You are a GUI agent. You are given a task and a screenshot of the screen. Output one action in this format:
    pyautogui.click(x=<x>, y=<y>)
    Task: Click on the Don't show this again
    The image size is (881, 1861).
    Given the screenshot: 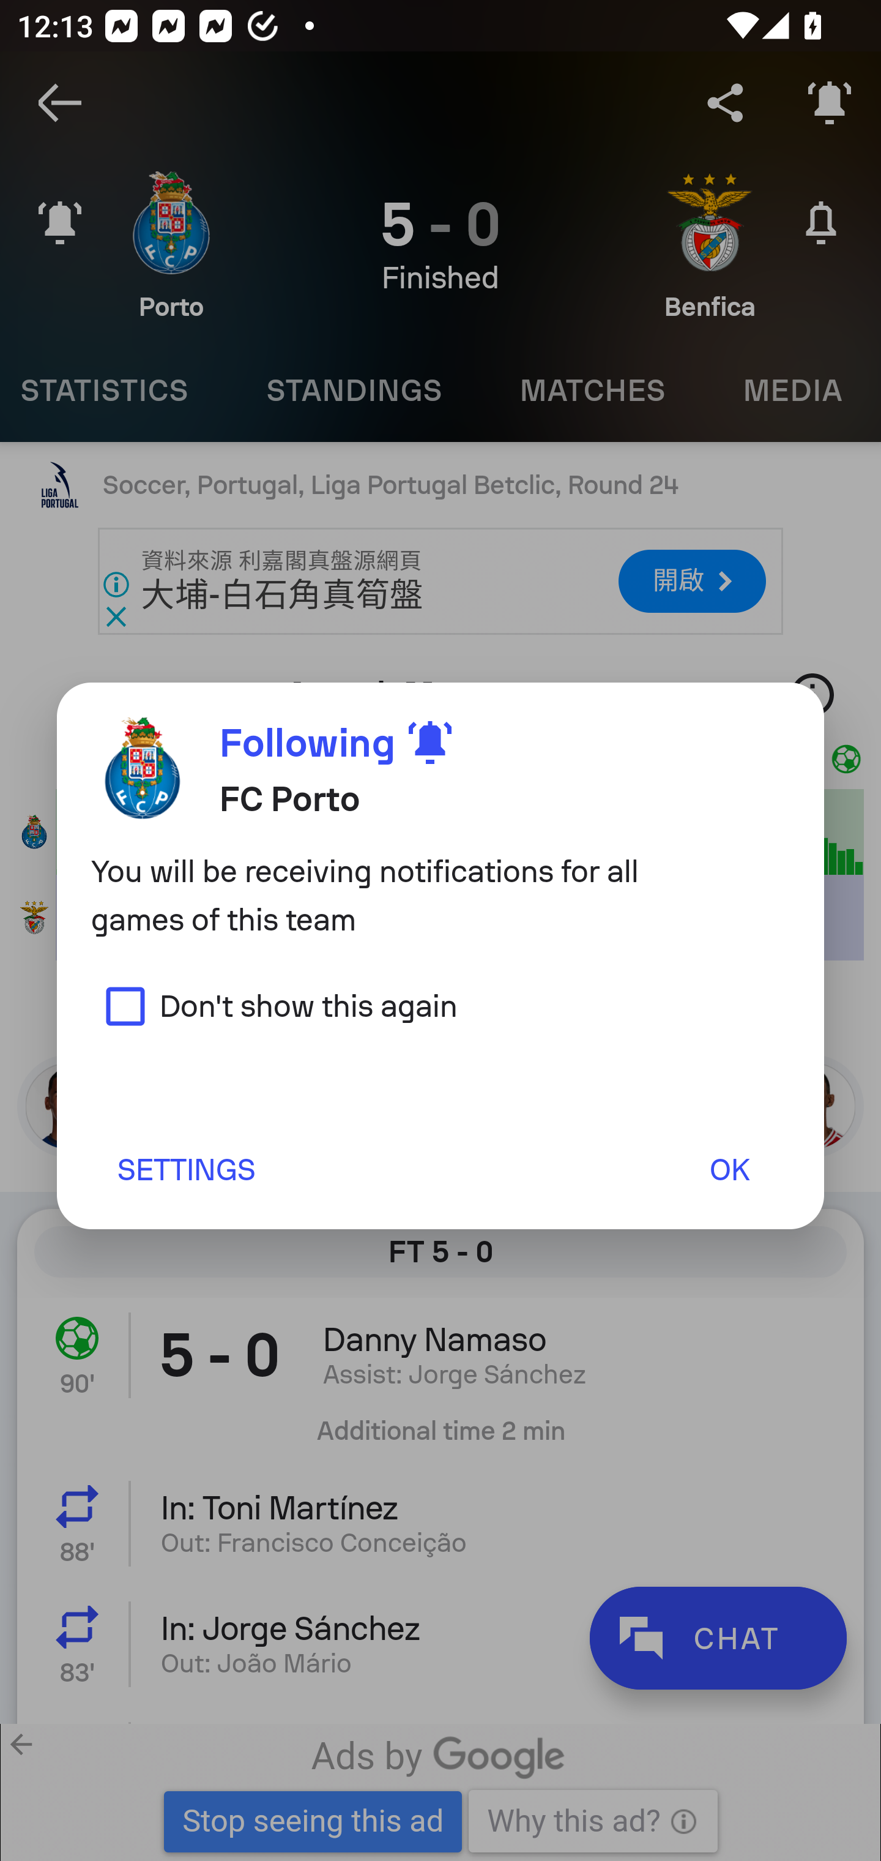 What is the action you would take?
    pyautogui.click(x=274, y=1005)
    